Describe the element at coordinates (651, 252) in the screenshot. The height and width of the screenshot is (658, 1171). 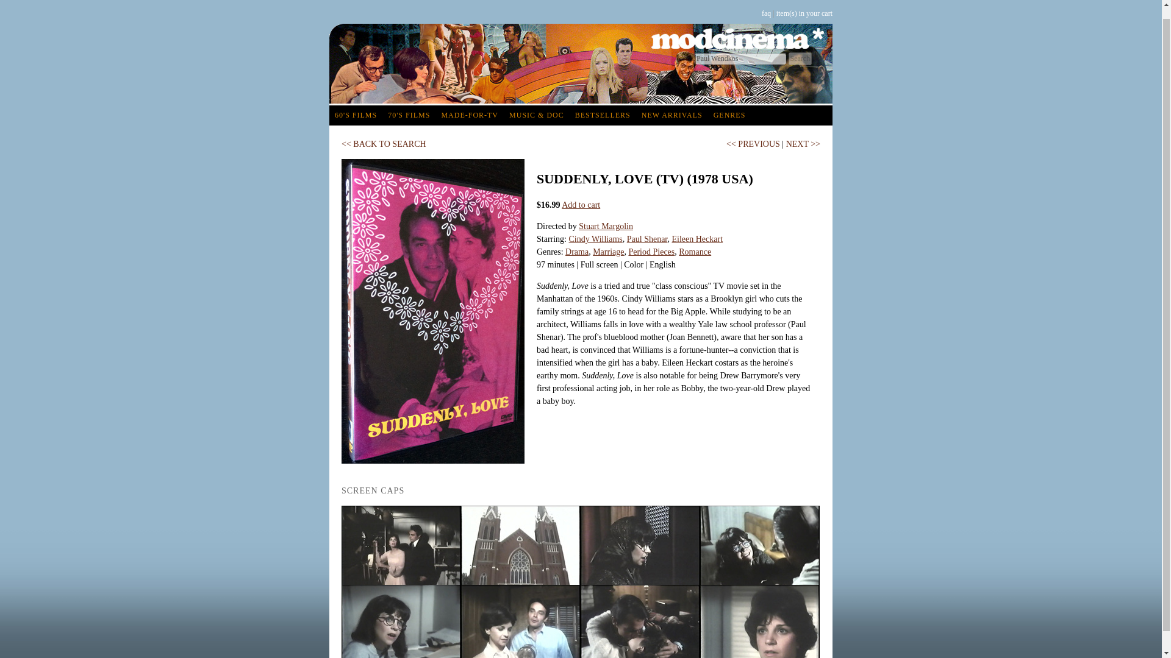
I see `Period Pieces` at that location.